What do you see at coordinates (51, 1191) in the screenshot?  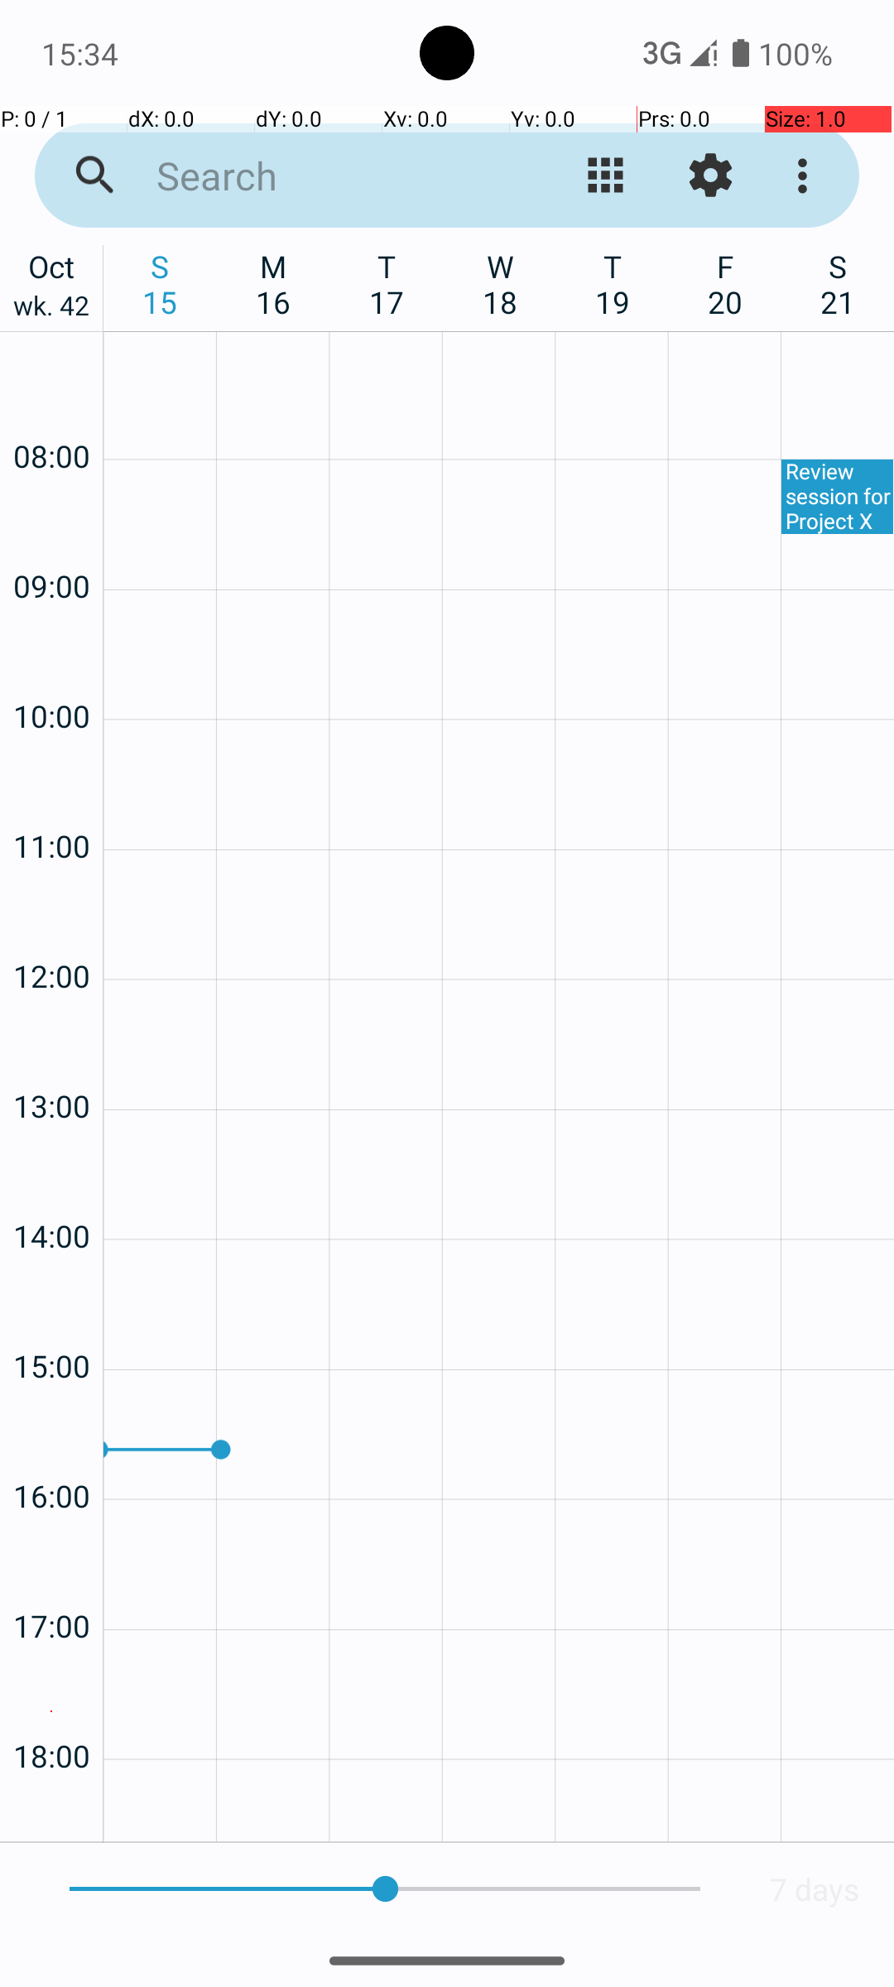 I see `14:00` at bounding box center [51, 1191].